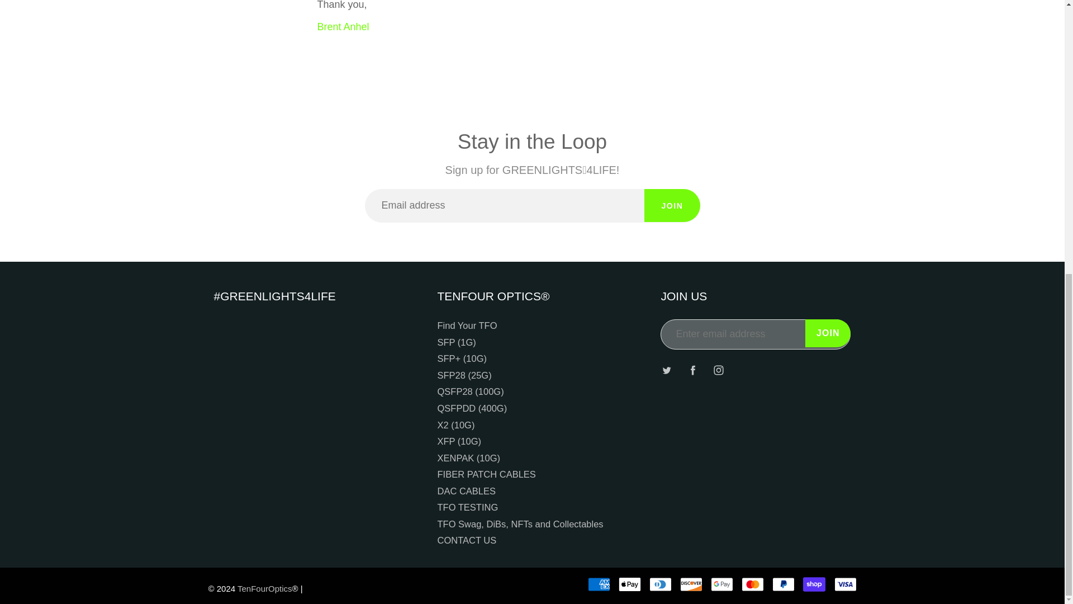 This screenshot has height=604, width=1073. What do you see at coordinates (599, 584) in the screenshot?
I see `American Express` at bounding box center [599, 584].